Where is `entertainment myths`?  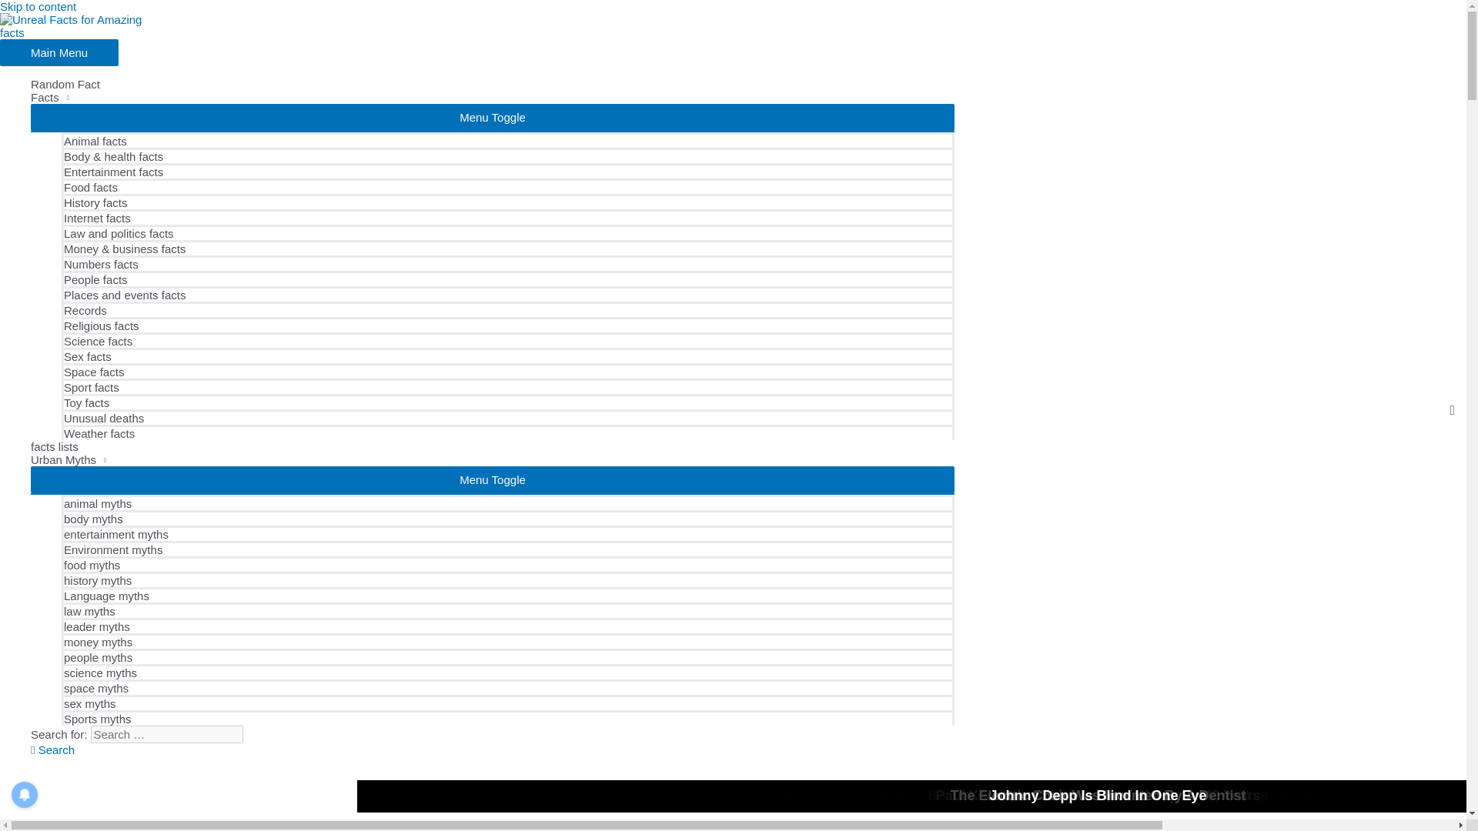
entertainment myths is located at coordinates (508, 532).